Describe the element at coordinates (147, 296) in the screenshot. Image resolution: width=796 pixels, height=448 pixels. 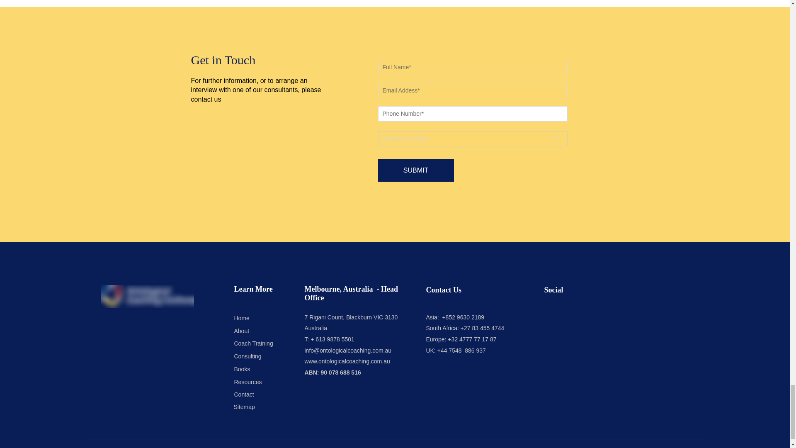
I see `logo header.png` at that location.